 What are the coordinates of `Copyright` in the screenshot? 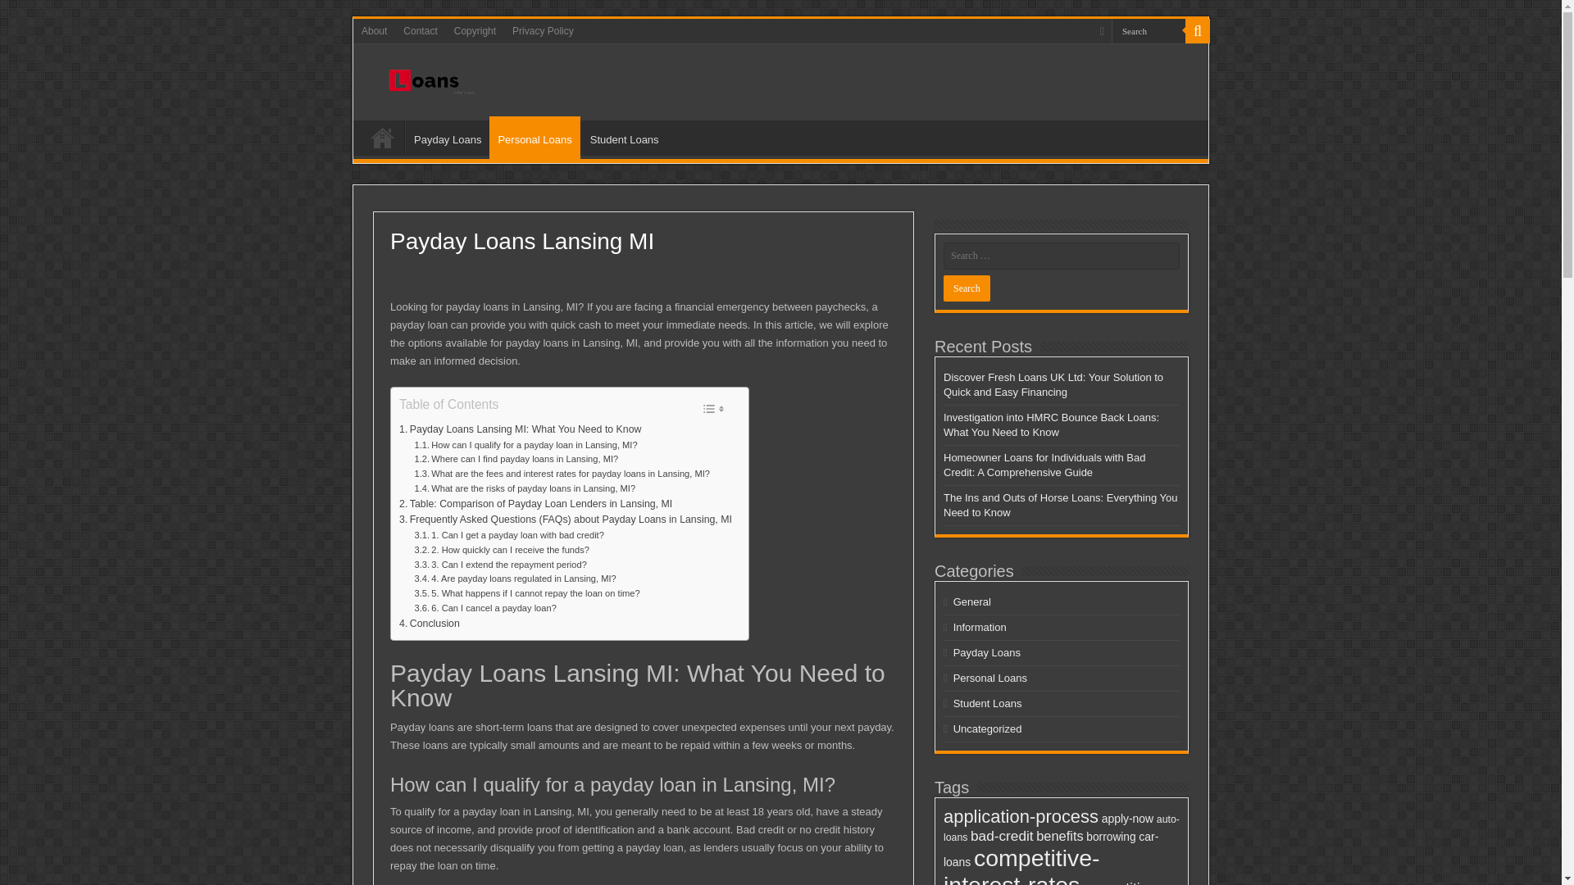 It's located at (474, 30).